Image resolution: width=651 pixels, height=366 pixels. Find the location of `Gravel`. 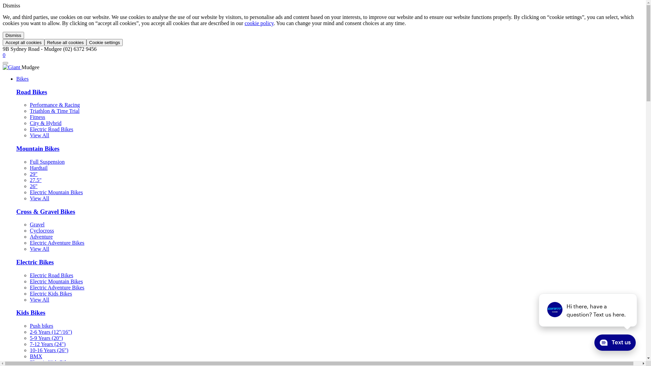

Gravel is located at coordinates (37, 224).